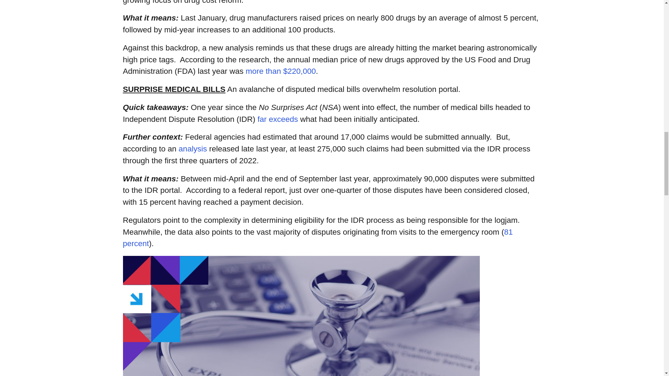 The width and height of the screenshot is (669, 376). I want to click on 81 percent, so click(317, 238).